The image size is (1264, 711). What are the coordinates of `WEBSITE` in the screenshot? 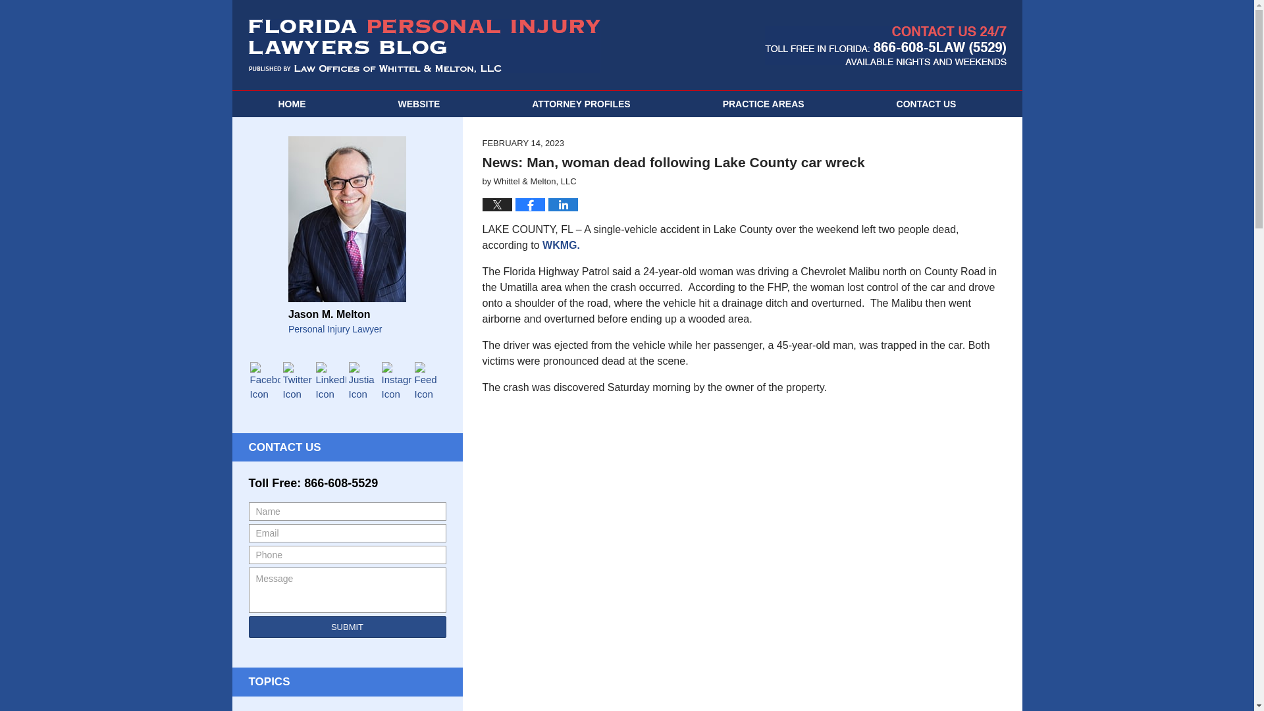 It's located at (418, 104).